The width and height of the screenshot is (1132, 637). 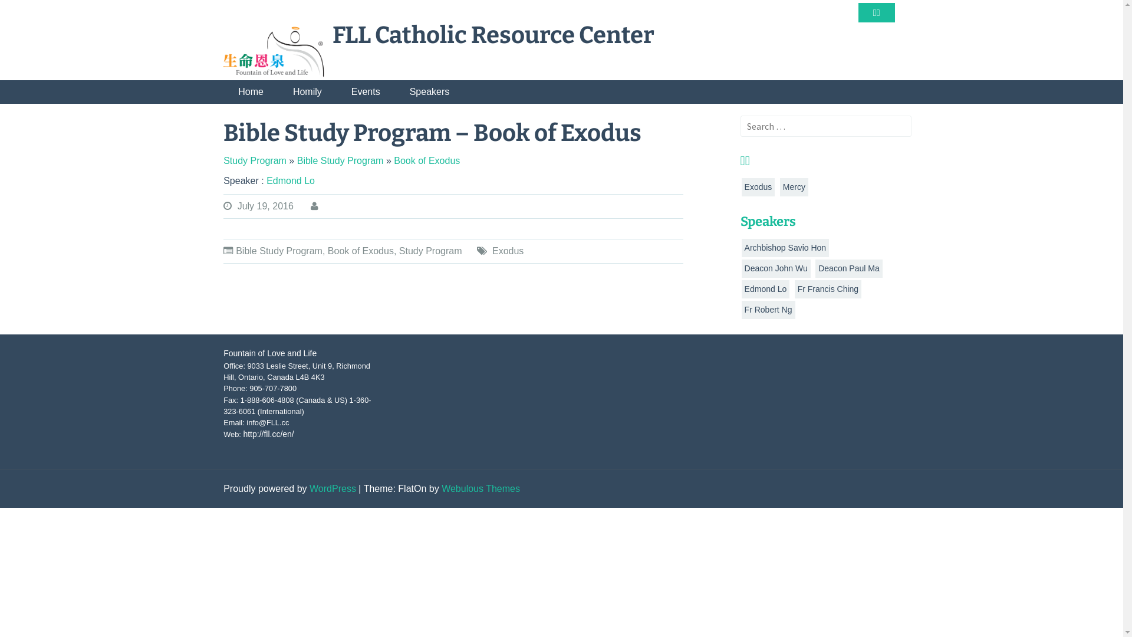 What do you see at coordinates (333, 488) in the screenshot?
I see `WordPress` at bounding box center [333, 488].